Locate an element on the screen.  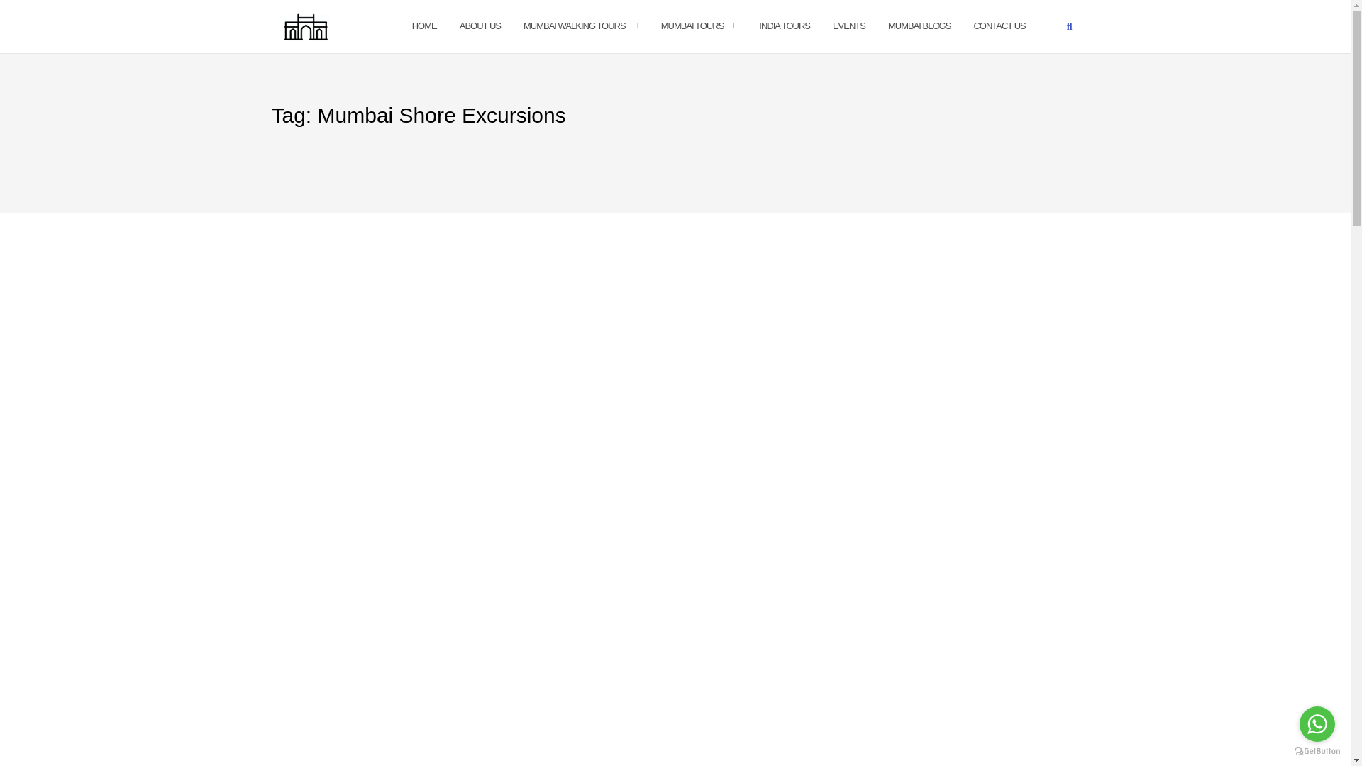
MUMBAI WALKING TOURS is located at coordinates (574, 26).